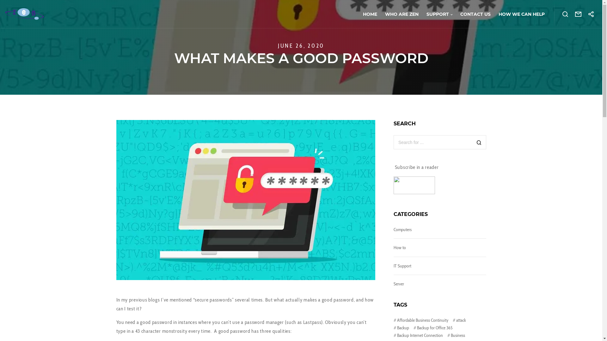 The image size is (607, 341). Describe the element at coordinates (414, 193) in the screenshot. I see `Zen IT Support` at that location.